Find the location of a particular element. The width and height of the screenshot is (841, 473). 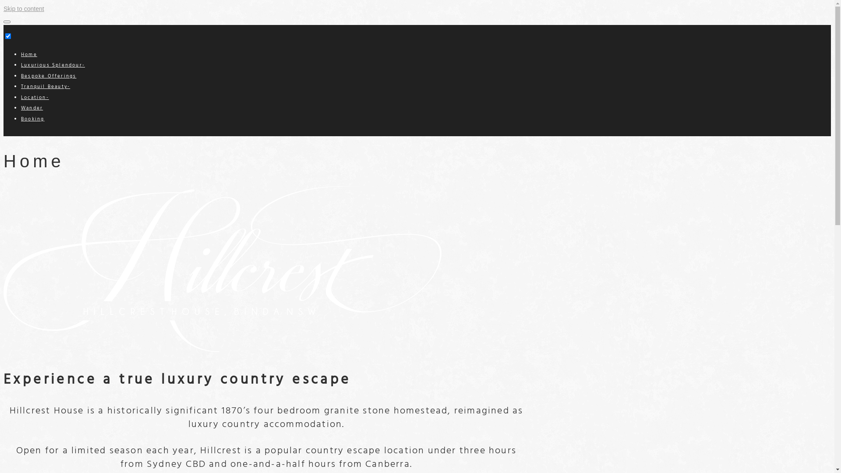

Luxurious Splendour- is located at coordinates (53, 65).